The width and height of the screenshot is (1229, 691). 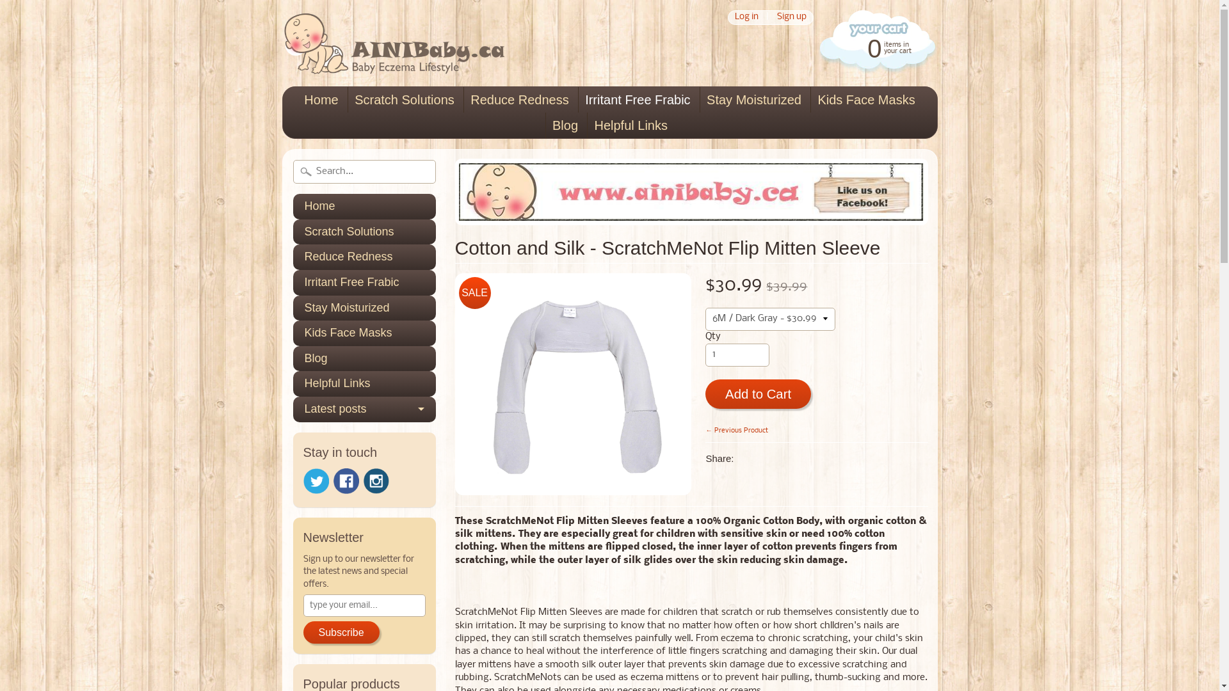 What do you see at coordinates (365, 257) in the screenshot?
I see `Reduce Redness` at bounding box center [365, 257].